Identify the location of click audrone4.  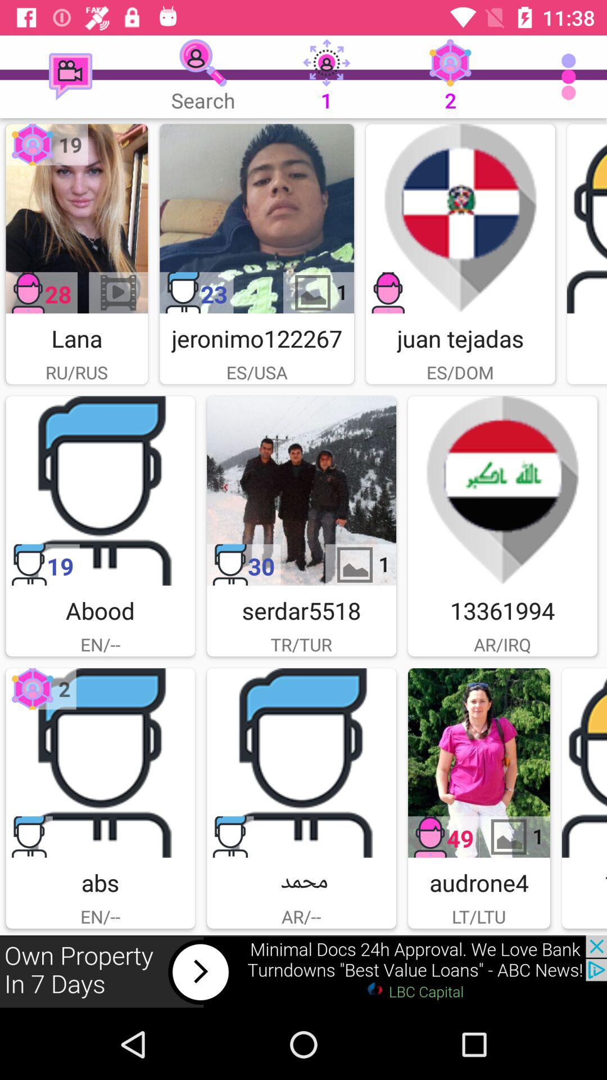
(479, 763).